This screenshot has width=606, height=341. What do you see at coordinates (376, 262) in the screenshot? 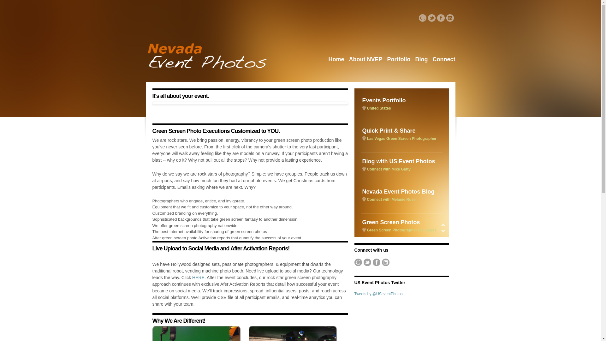
I see `Like us on Facebook.` at bounding box center [376, 262].